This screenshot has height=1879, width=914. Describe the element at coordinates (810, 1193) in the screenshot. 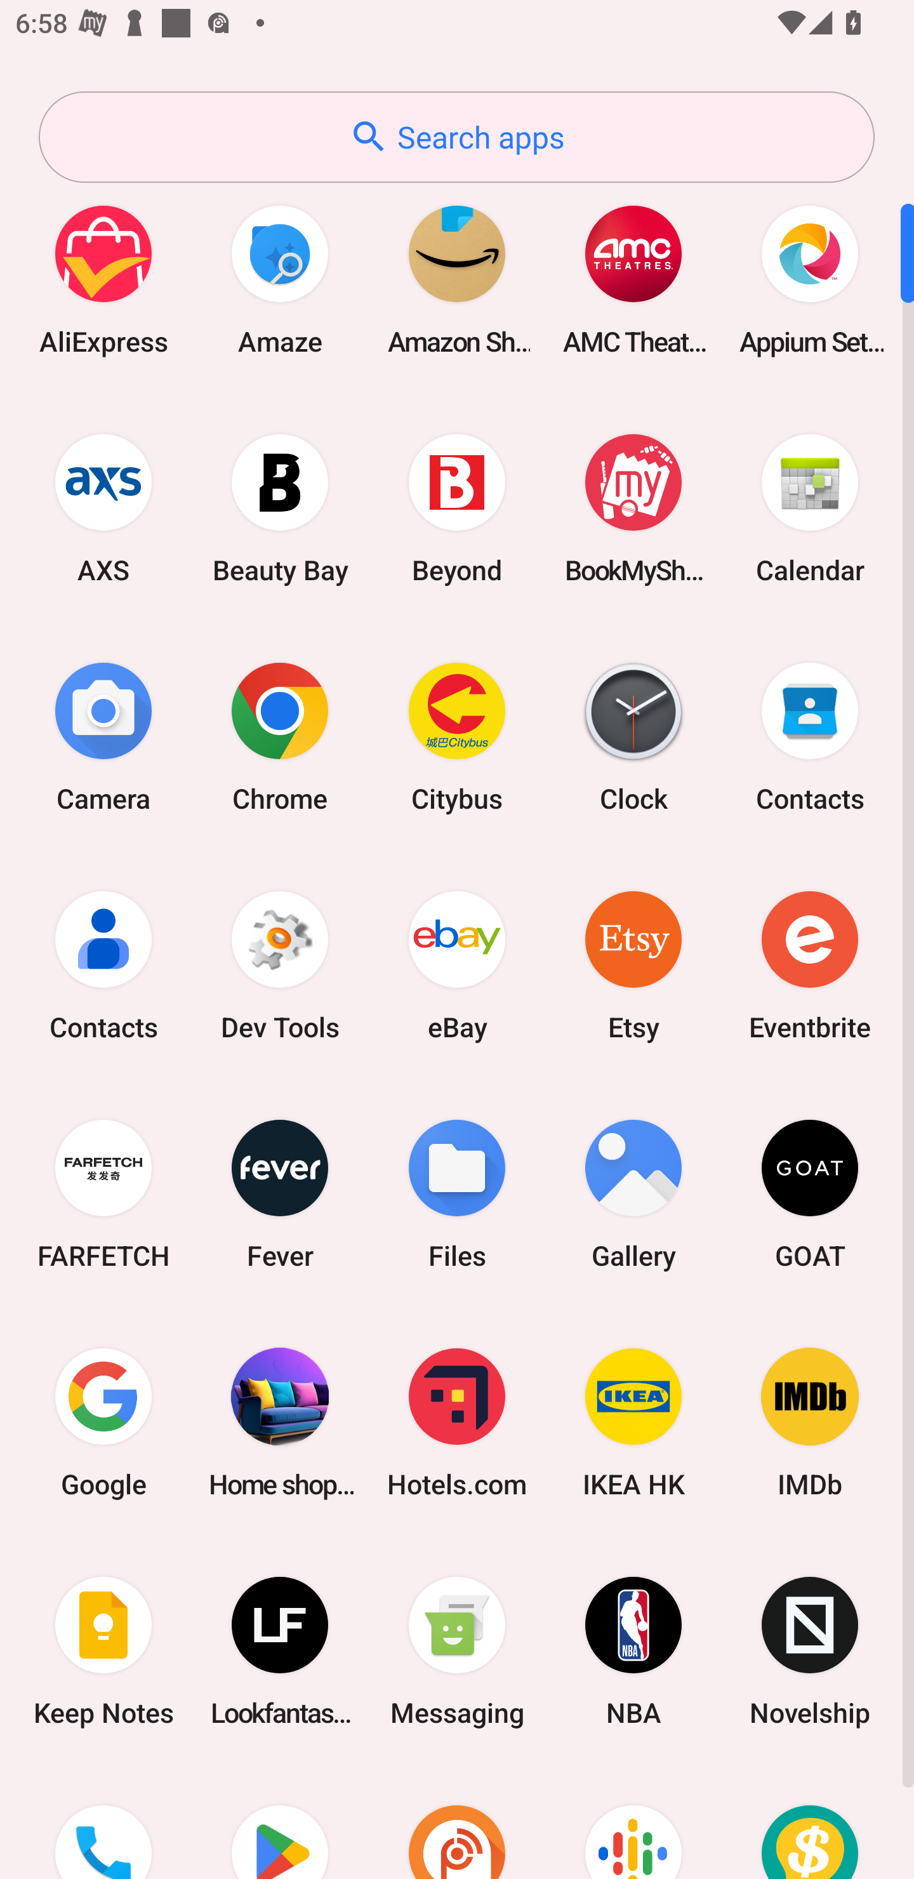

I see `GOAT` at that location.